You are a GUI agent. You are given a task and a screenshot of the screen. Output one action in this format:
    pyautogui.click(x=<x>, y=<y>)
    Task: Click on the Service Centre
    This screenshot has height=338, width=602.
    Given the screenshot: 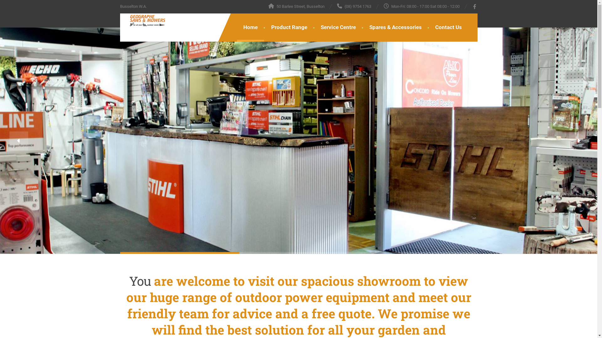 What is the action you would take?
    pyautogui.click(x=338, y=28)
    